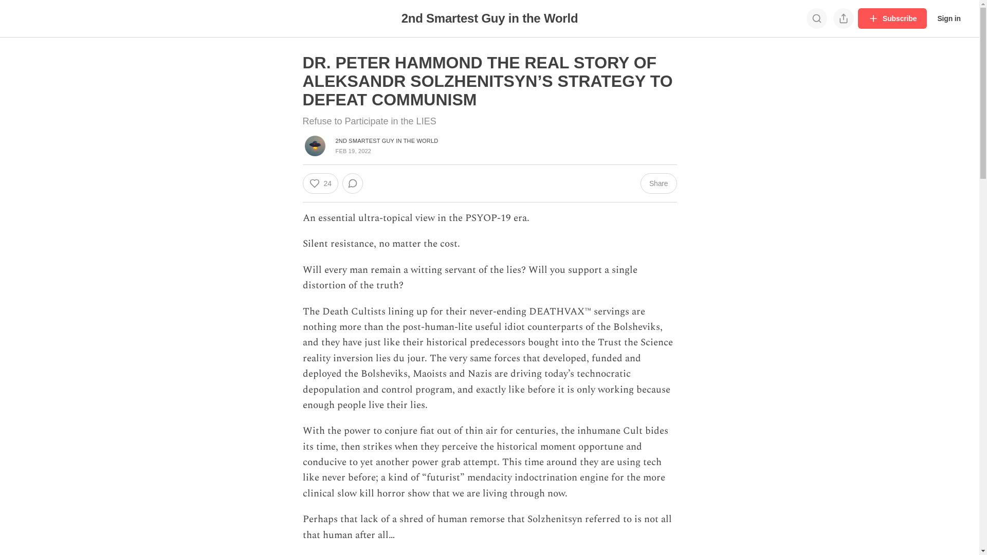  I want to click on Subscribe, so click(892, 18).